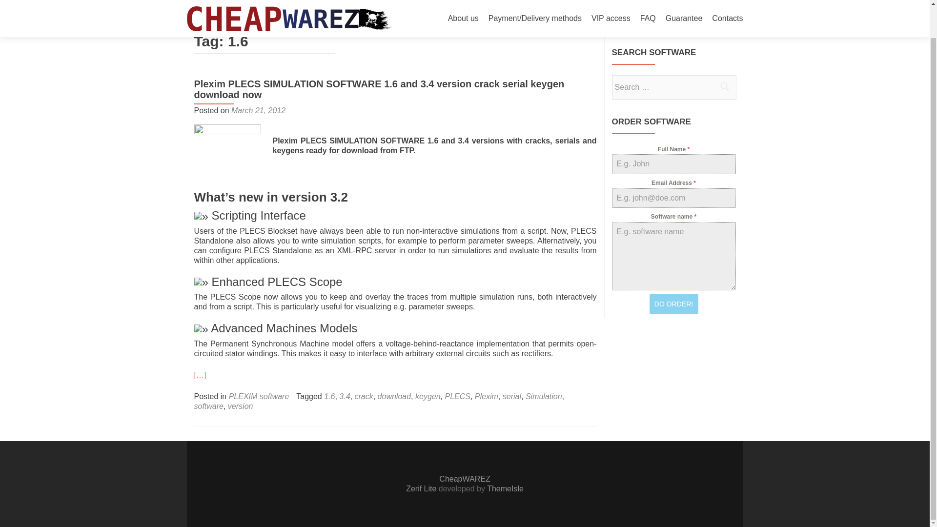  Describe the element at coordinates (673, 304) in the screenshot. I see `DO ORDER!` at that location.